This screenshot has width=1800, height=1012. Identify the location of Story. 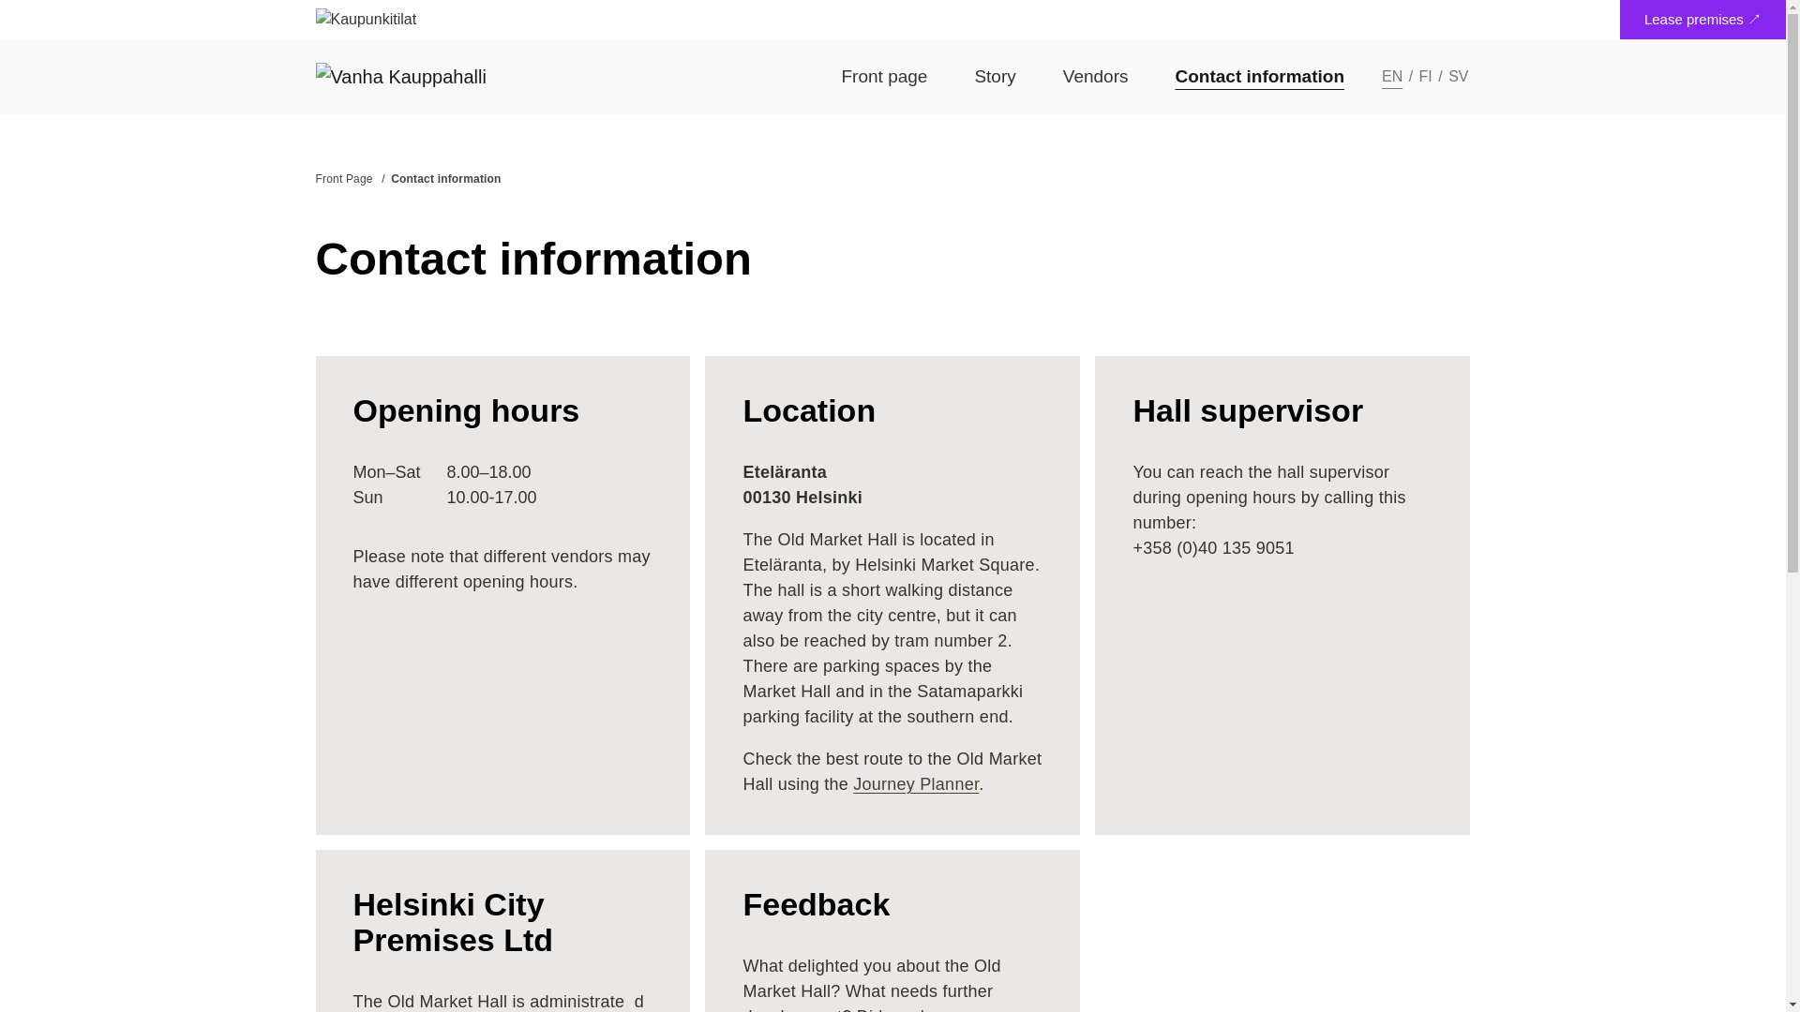
(343, 178).